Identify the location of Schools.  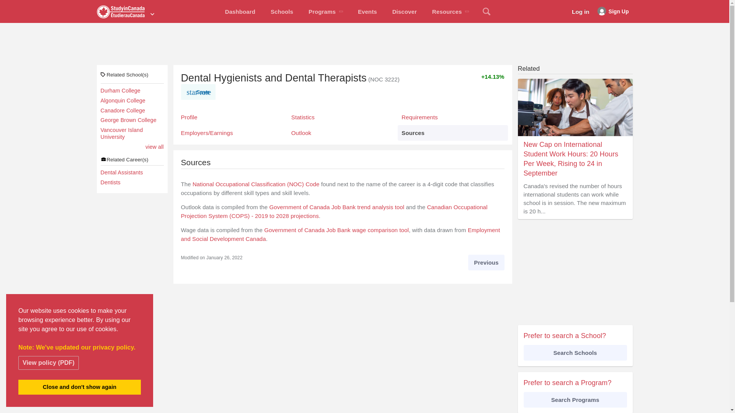
(282, 11).